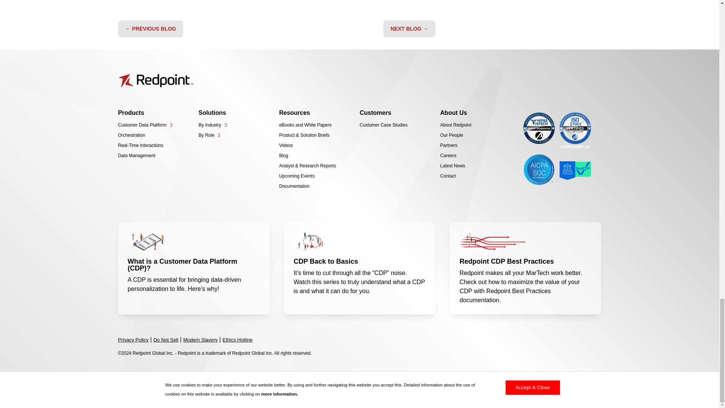 The image size is (725, 408). What do you see at coordinates (150, 394) in the screenshot?
I see `Follow on LinkedIn` at bounding box center [150, 394].